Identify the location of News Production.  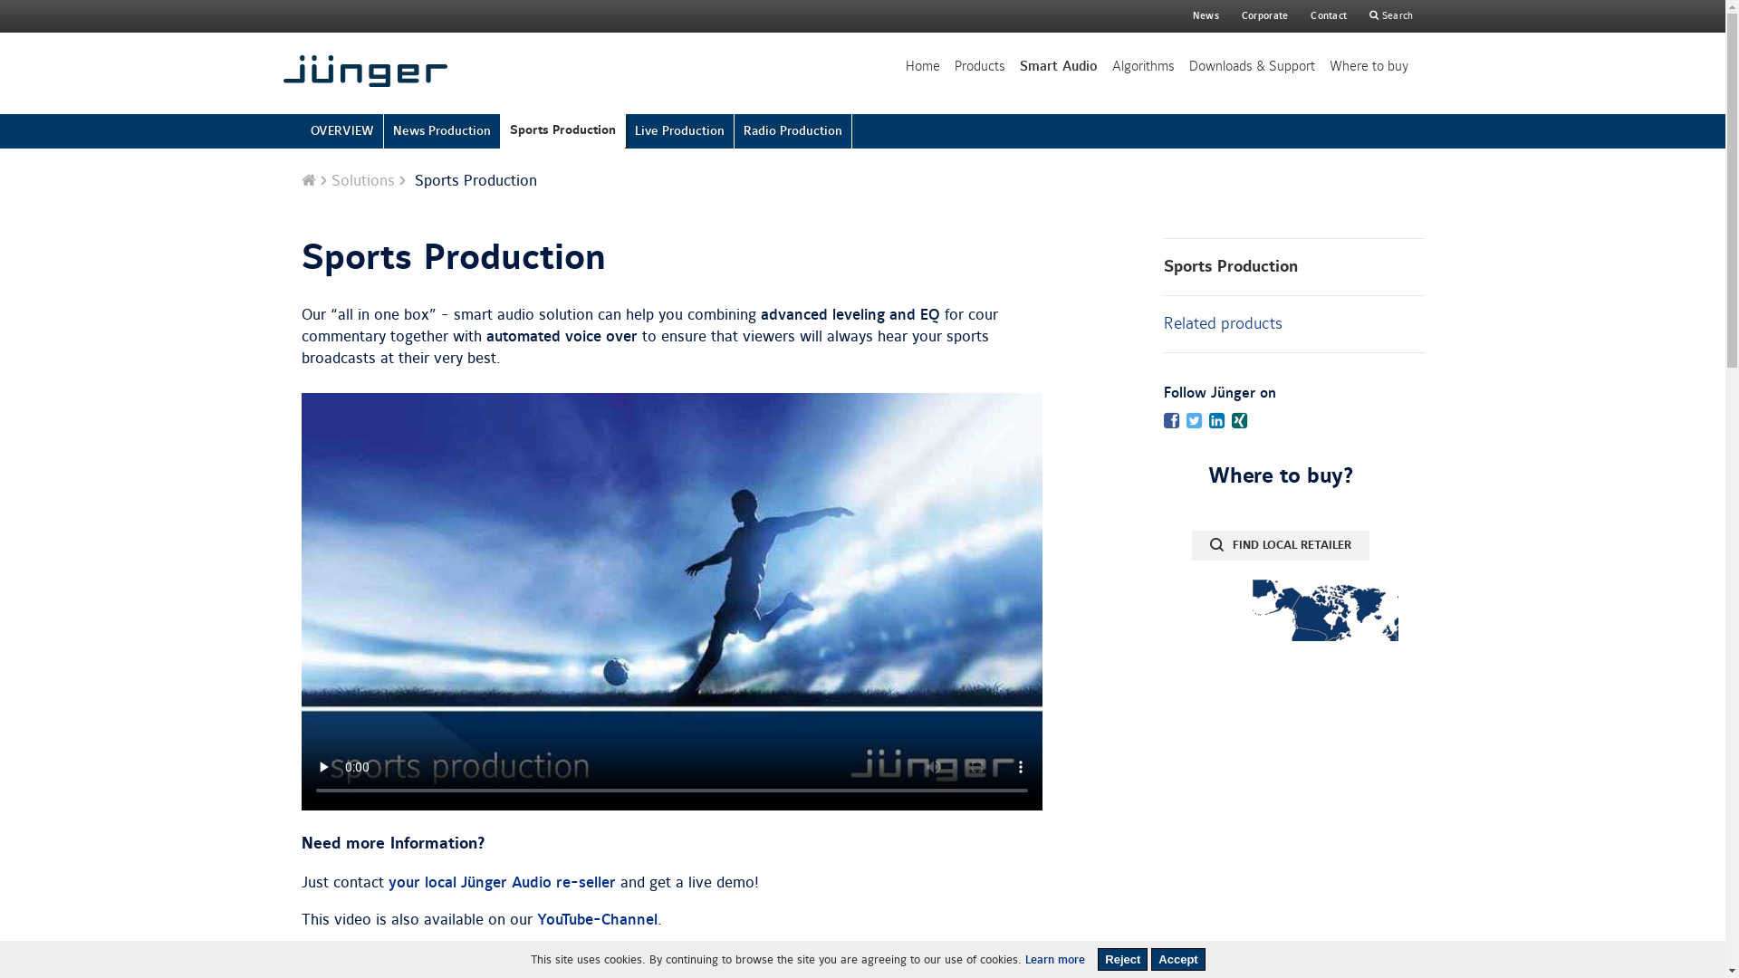
(442, 131).